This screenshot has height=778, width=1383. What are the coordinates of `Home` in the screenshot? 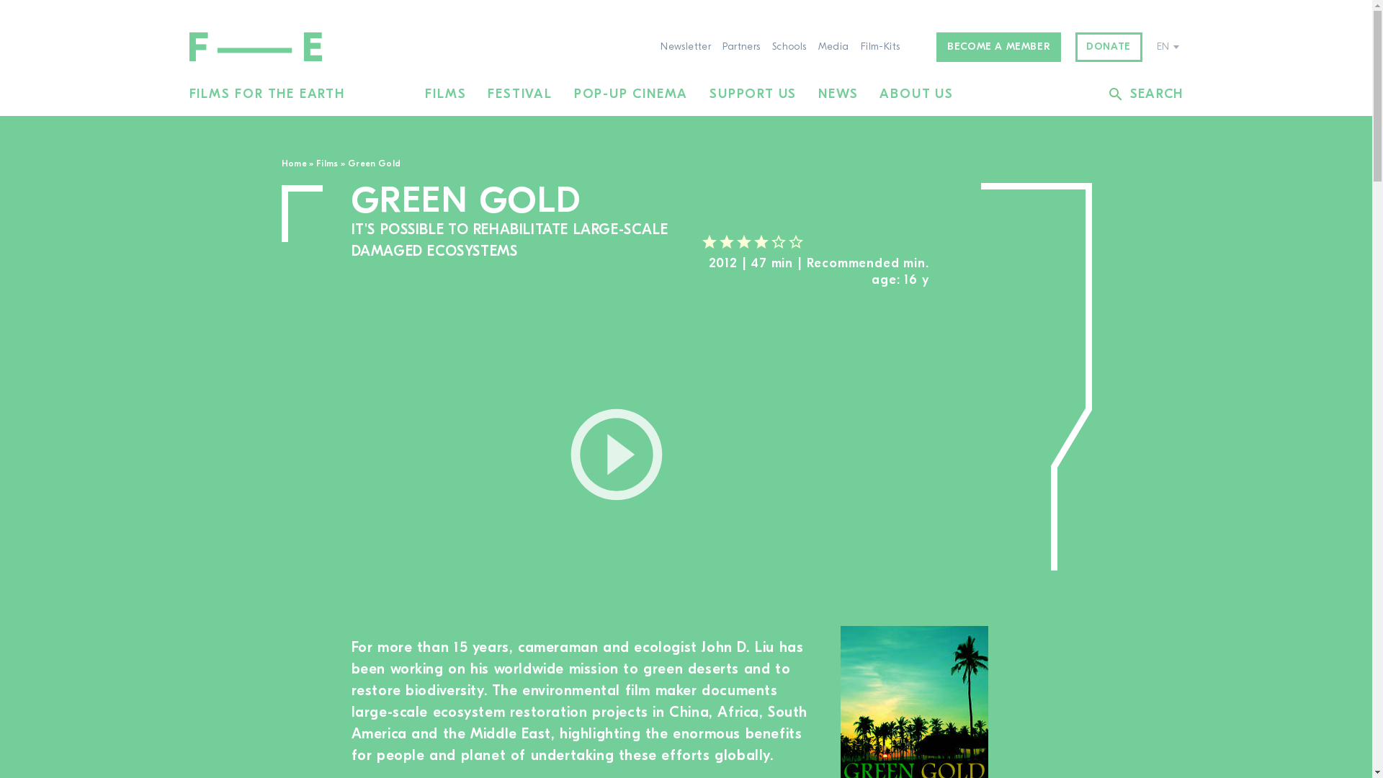 It's located at (292, 164).